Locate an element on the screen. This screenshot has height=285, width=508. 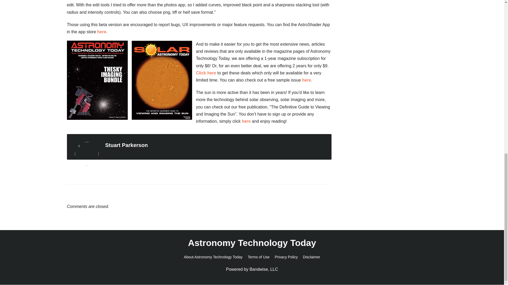
Click here is located at coordinates (206, 73).